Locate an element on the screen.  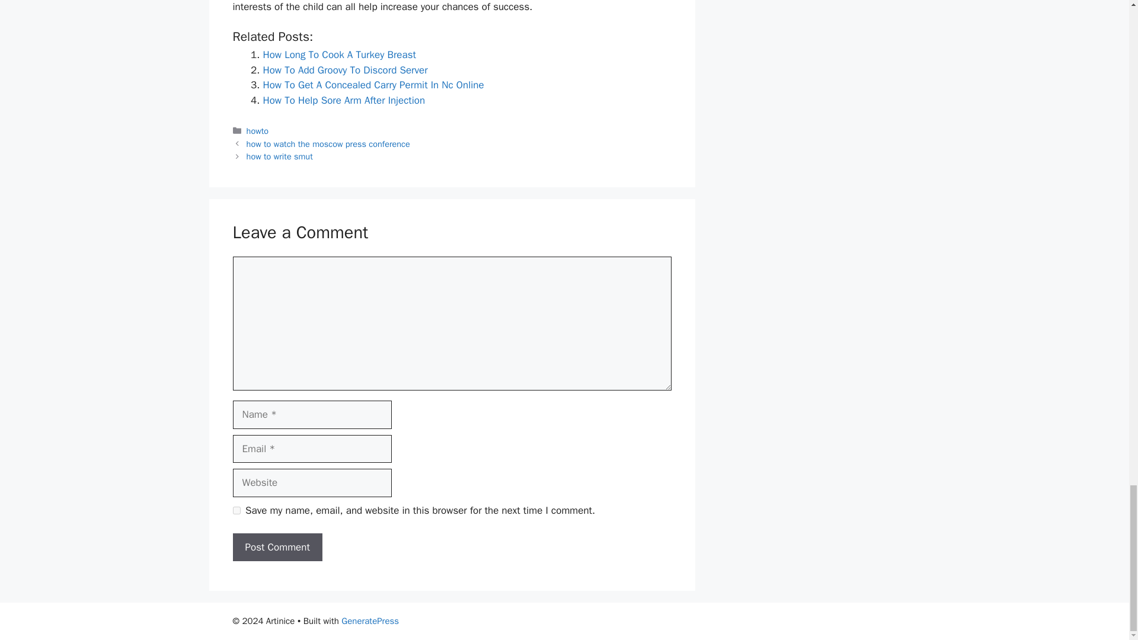
How To Add Groovy To Discord Server is located at coordinates (345, 70).